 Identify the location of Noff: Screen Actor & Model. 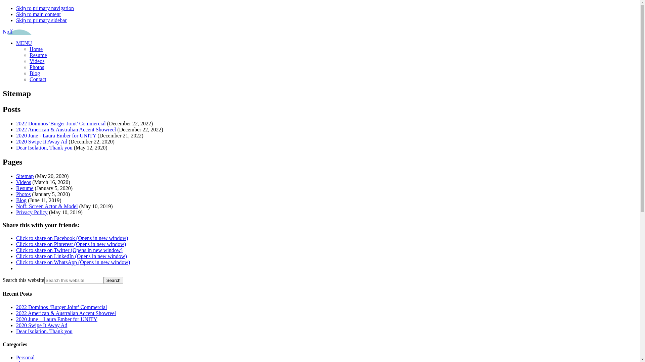
(47, 206).